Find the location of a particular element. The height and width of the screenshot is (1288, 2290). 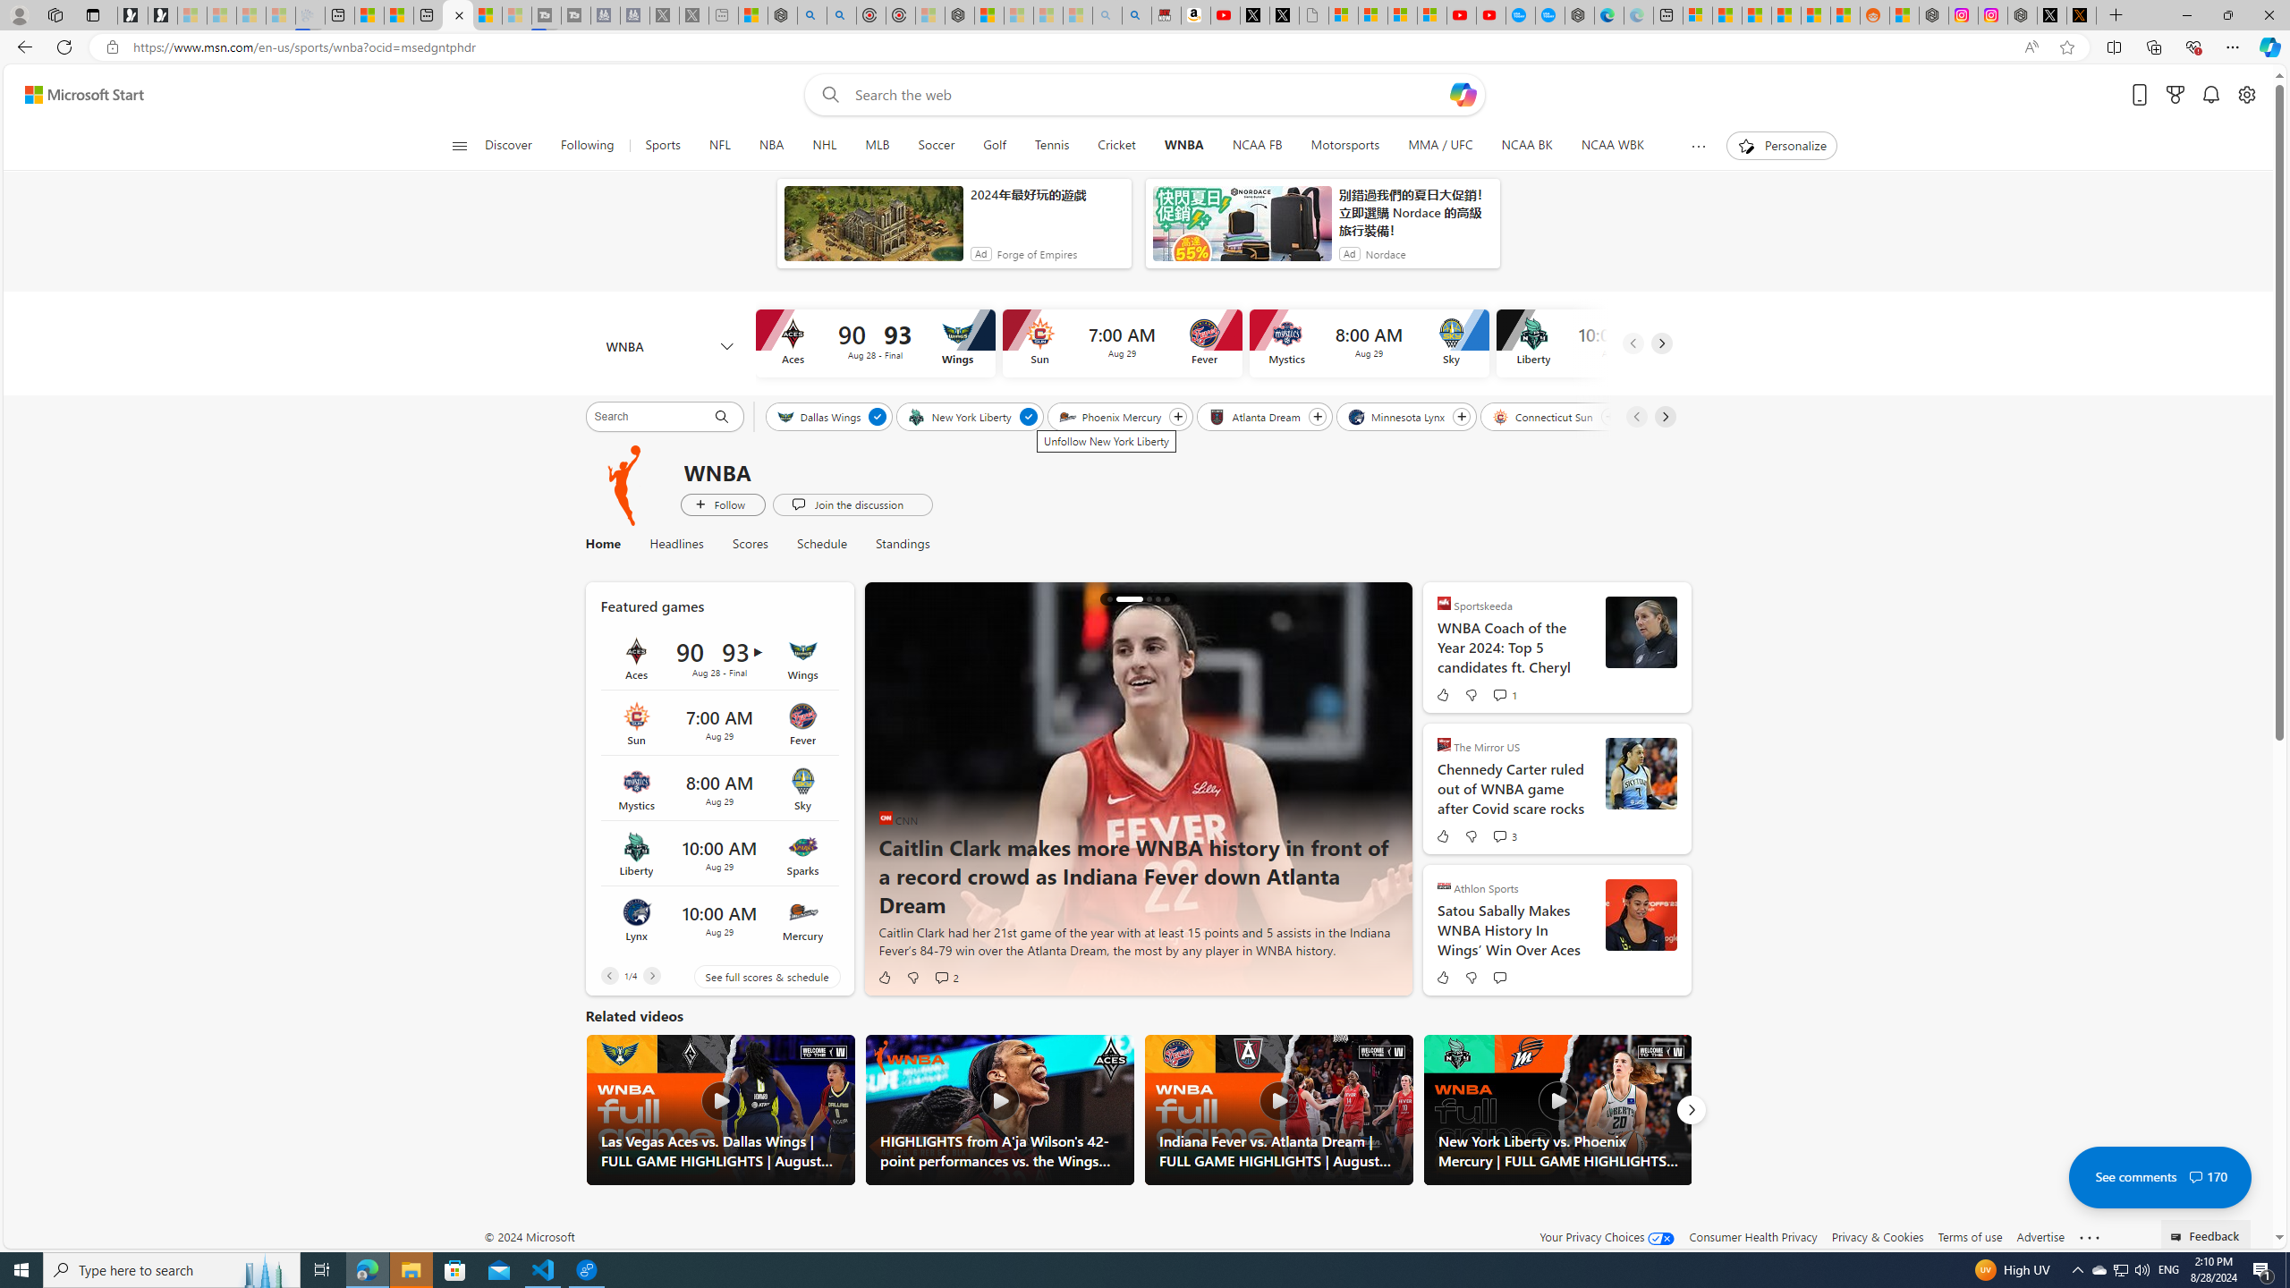

Nordace (@NordaceOfficial) / X is located at coordinates (2052, 15).